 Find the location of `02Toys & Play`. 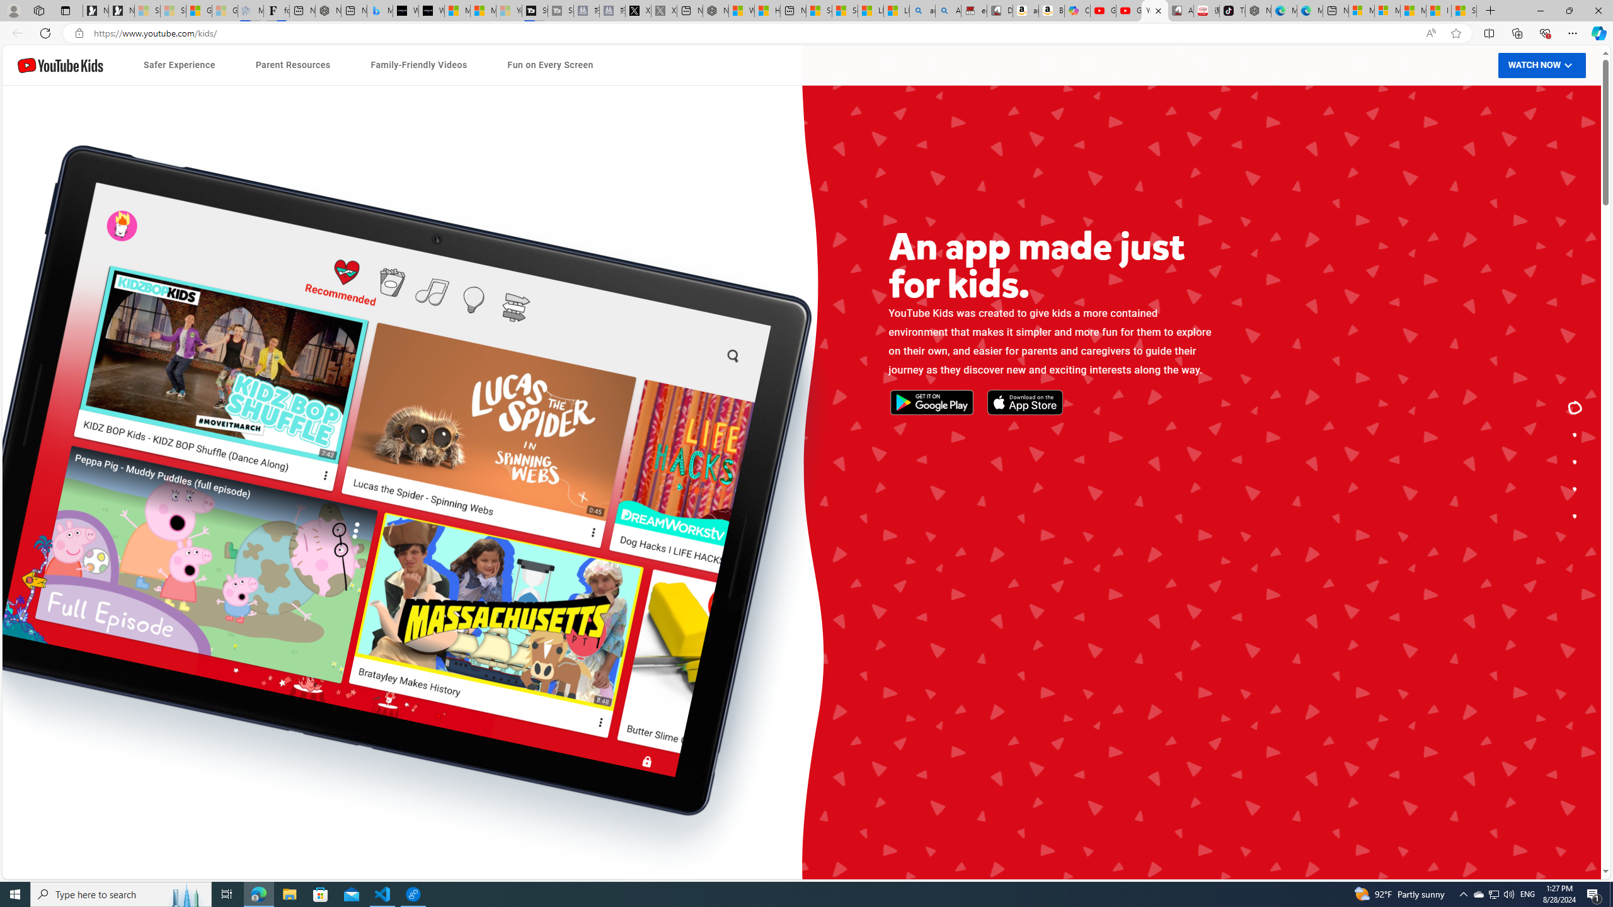

02Toys & Play is located at coordinates (1053, 566).